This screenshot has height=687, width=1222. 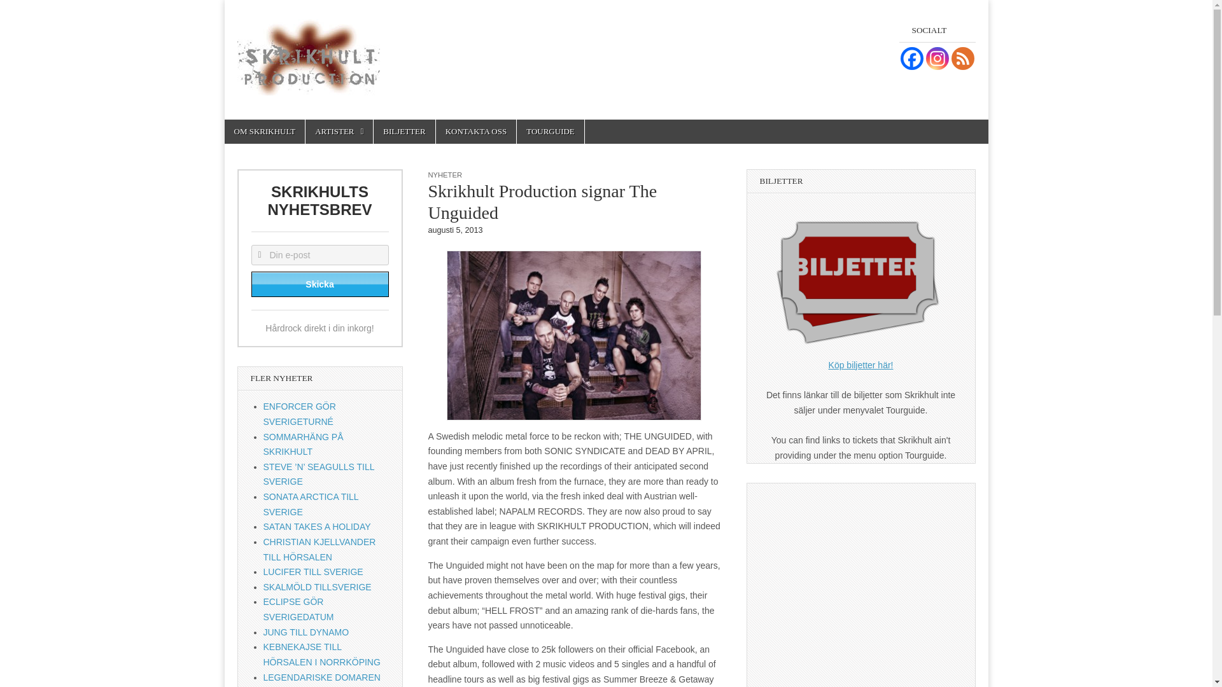 I want to click on Skrikhult Production, so click(x=364, y=134).